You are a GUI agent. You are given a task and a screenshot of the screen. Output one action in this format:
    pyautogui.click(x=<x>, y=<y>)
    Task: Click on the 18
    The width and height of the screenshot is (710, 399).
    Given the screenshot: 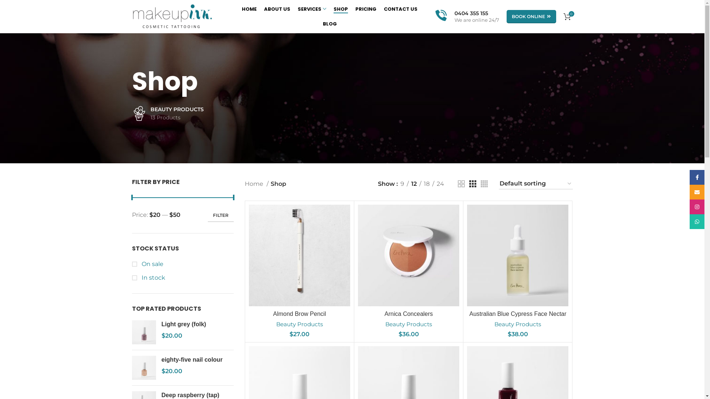 What is the action you would take?
    pyautogui.click(x=426, y=184)
    